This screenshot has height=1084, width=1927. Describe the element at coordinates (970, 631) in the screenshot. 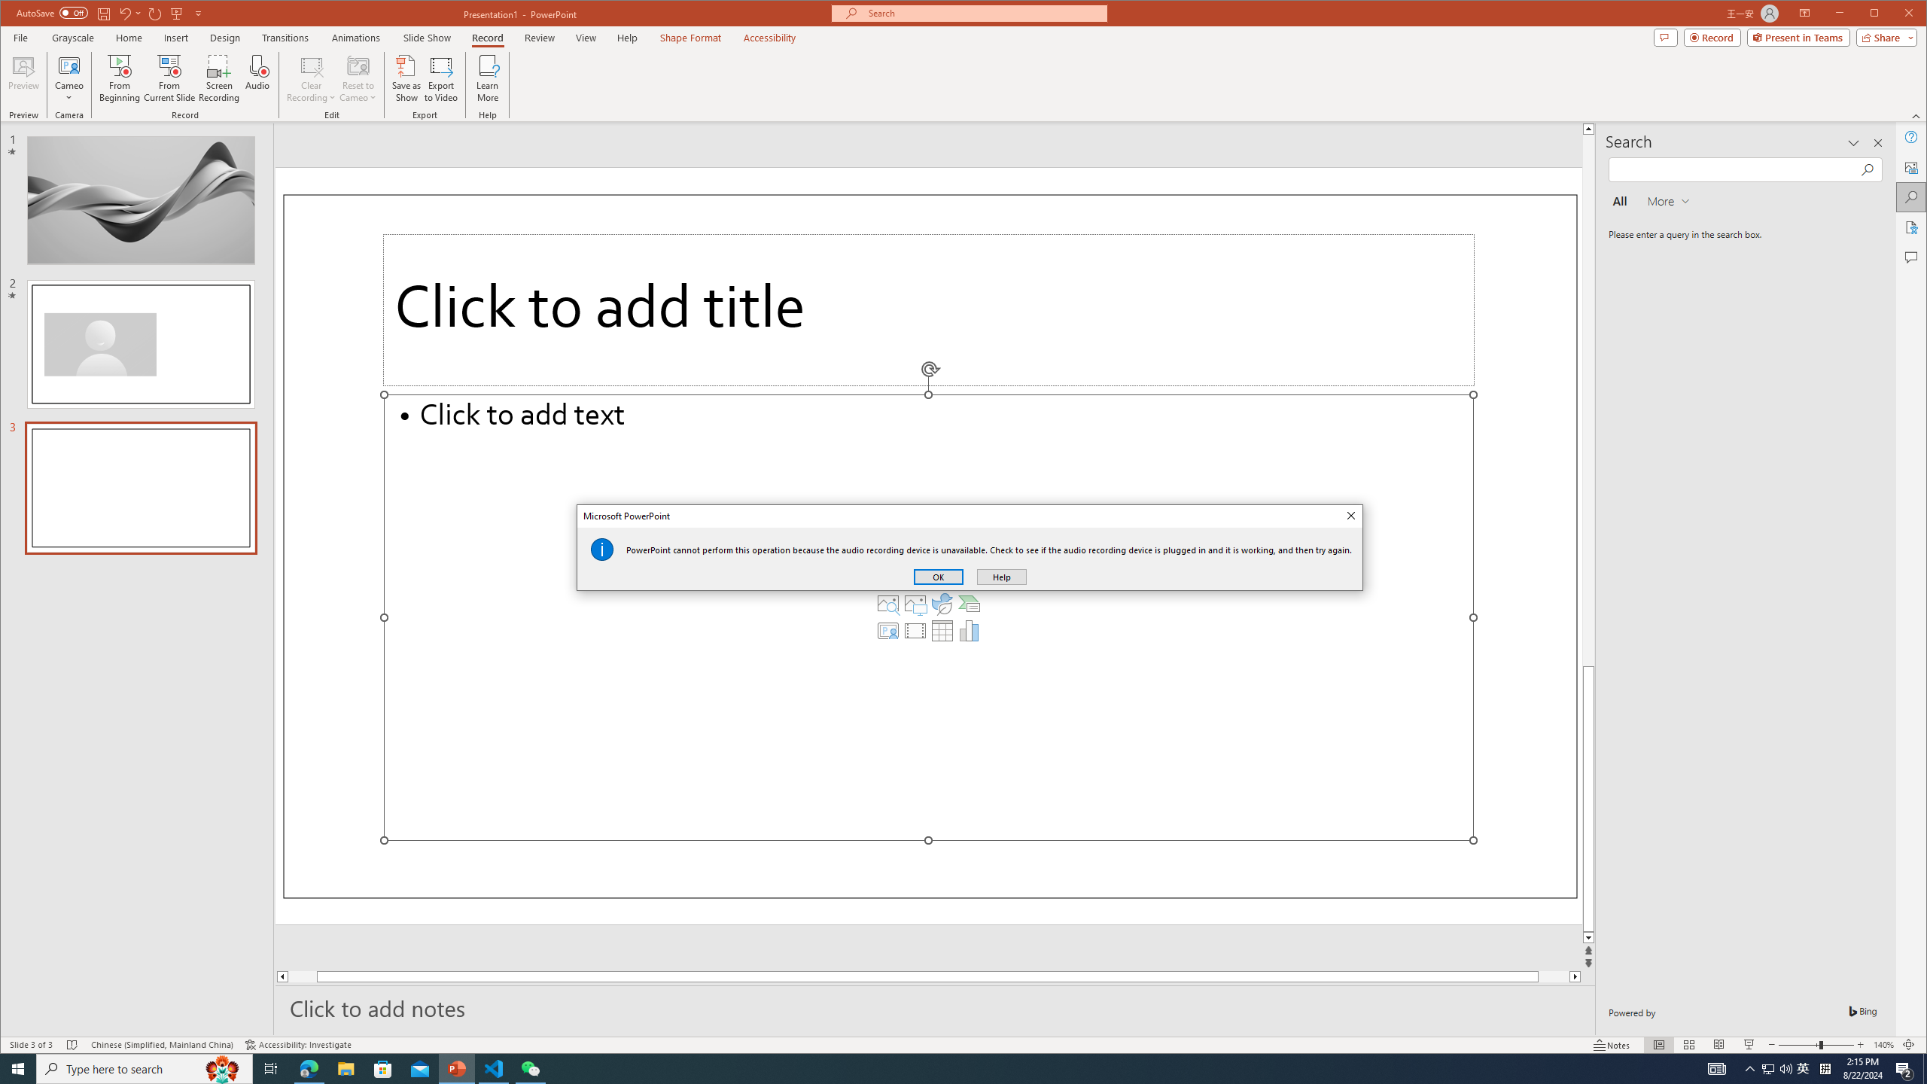

I see `Insert Chart` at that location.